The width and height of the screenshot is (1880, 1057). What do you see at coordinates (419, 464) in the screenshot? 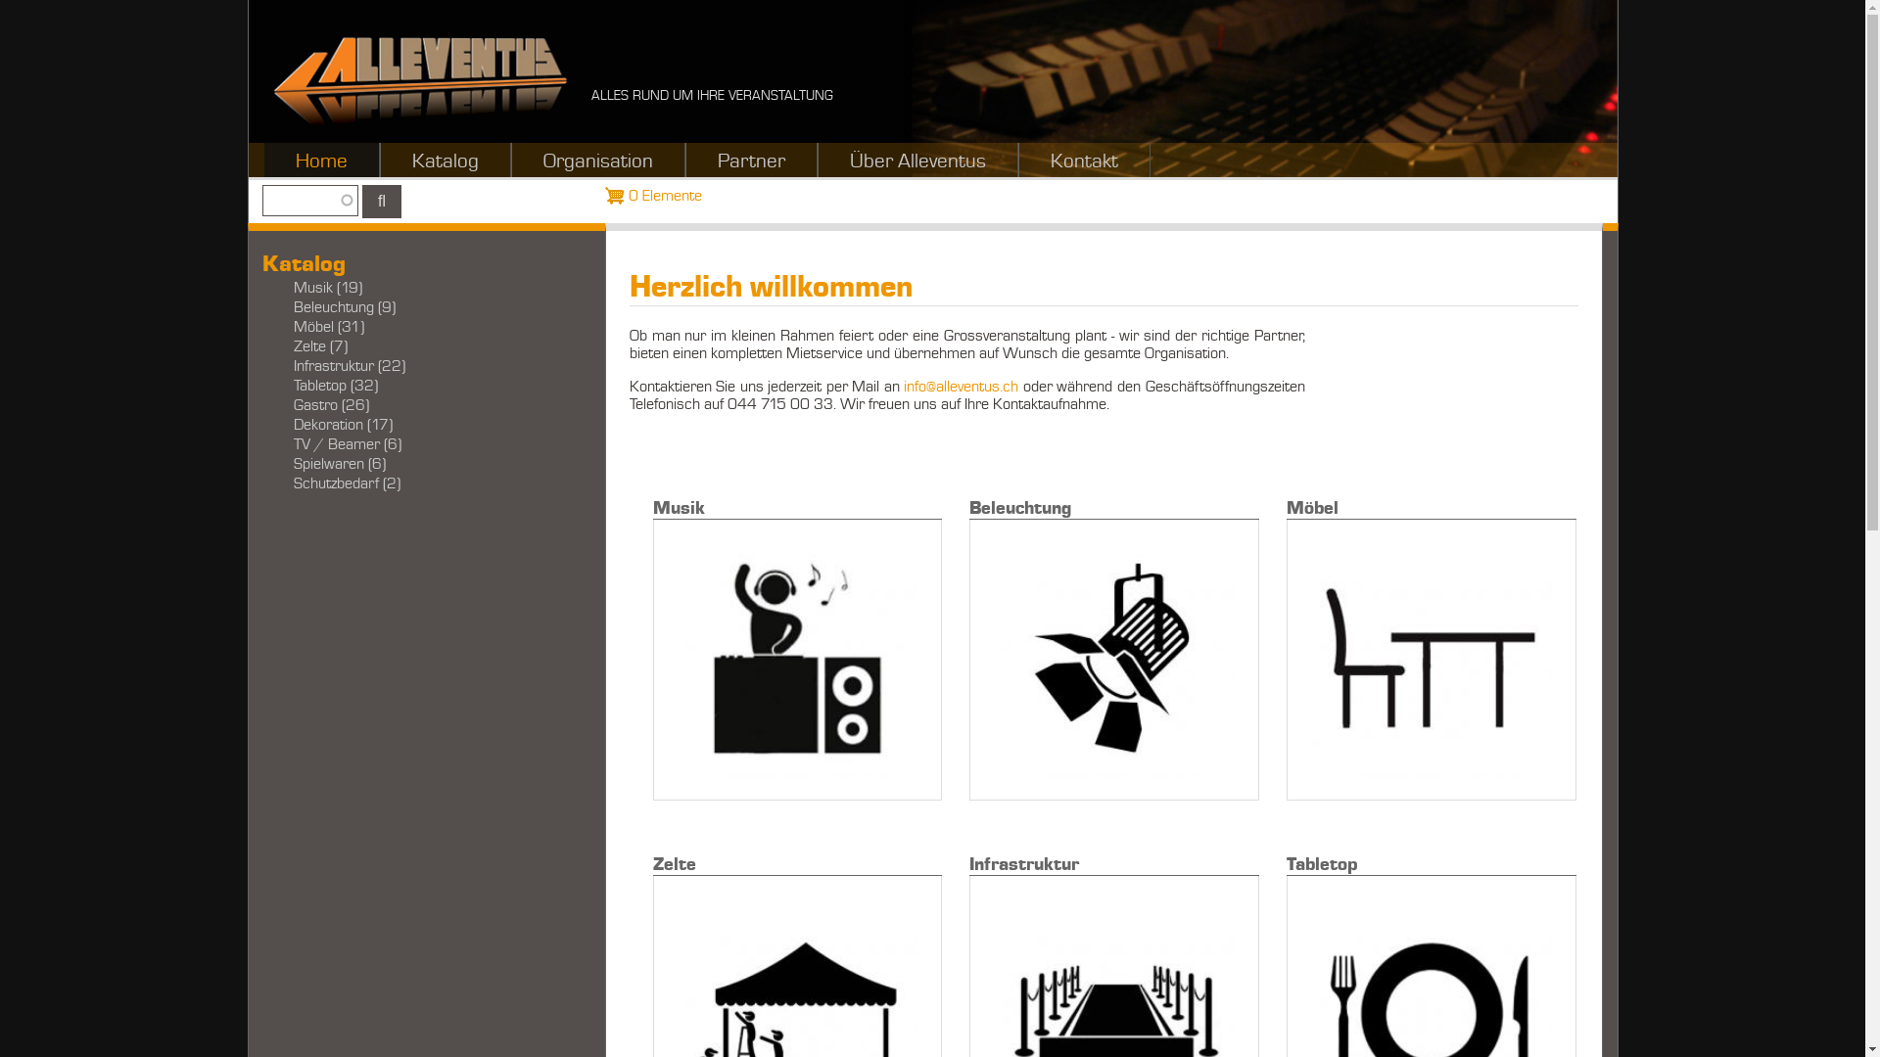
I see `Spielwaren (6)` at bounding box center [419, 464].